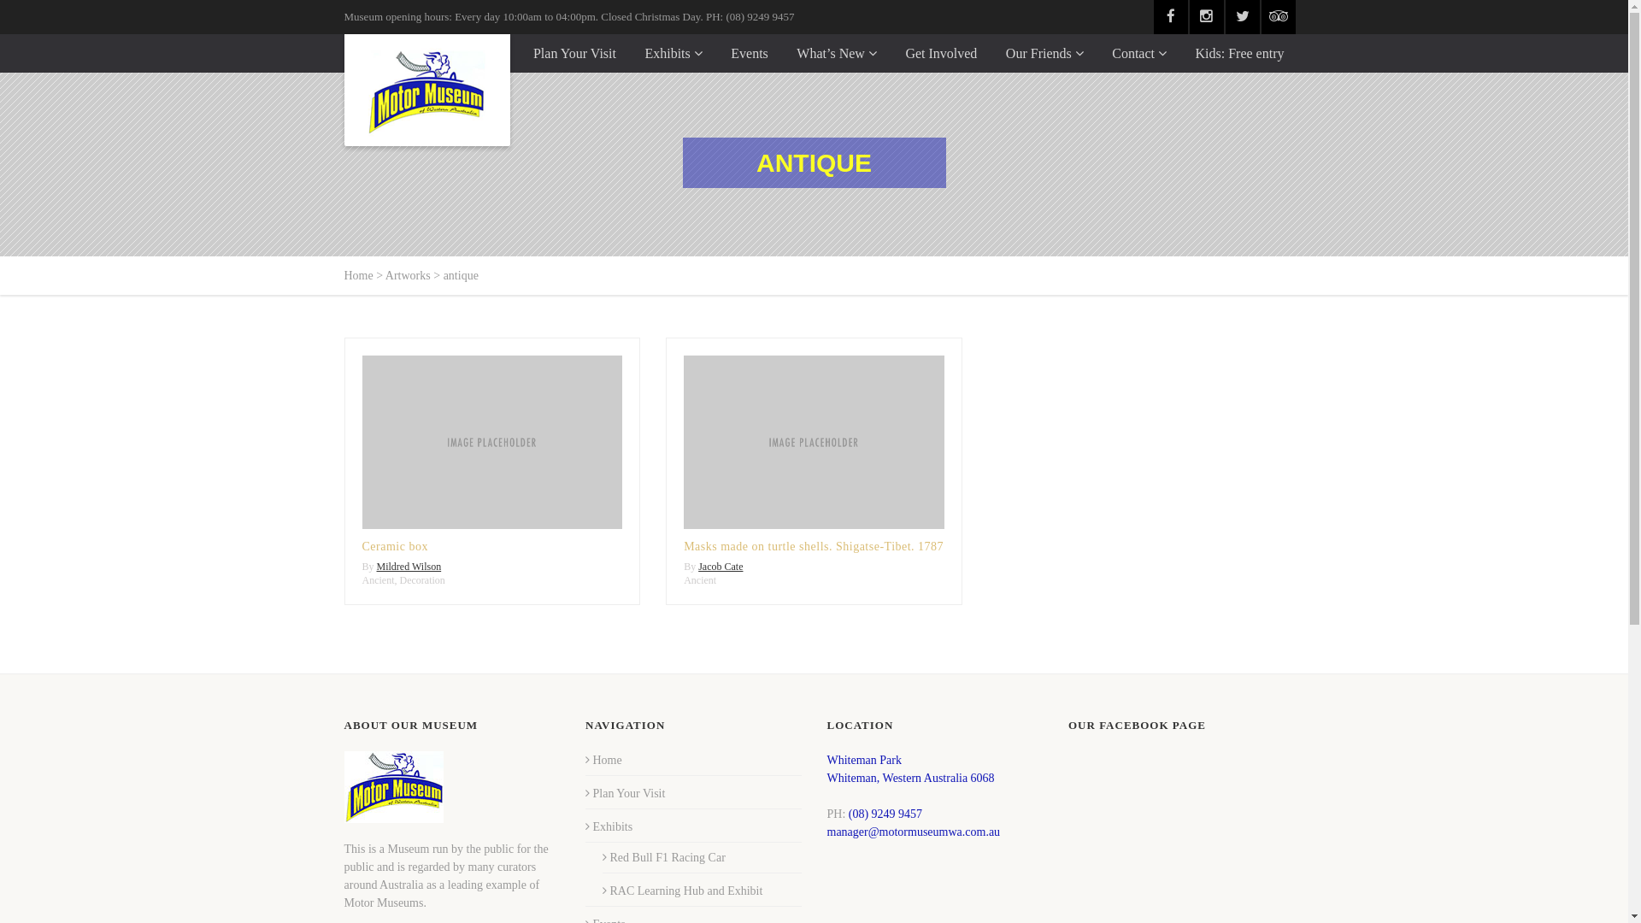 This screenshot has width=1641, height=923. Describe the element at coordinates (603, 761) in the screenshot. I see `Home` at that location.